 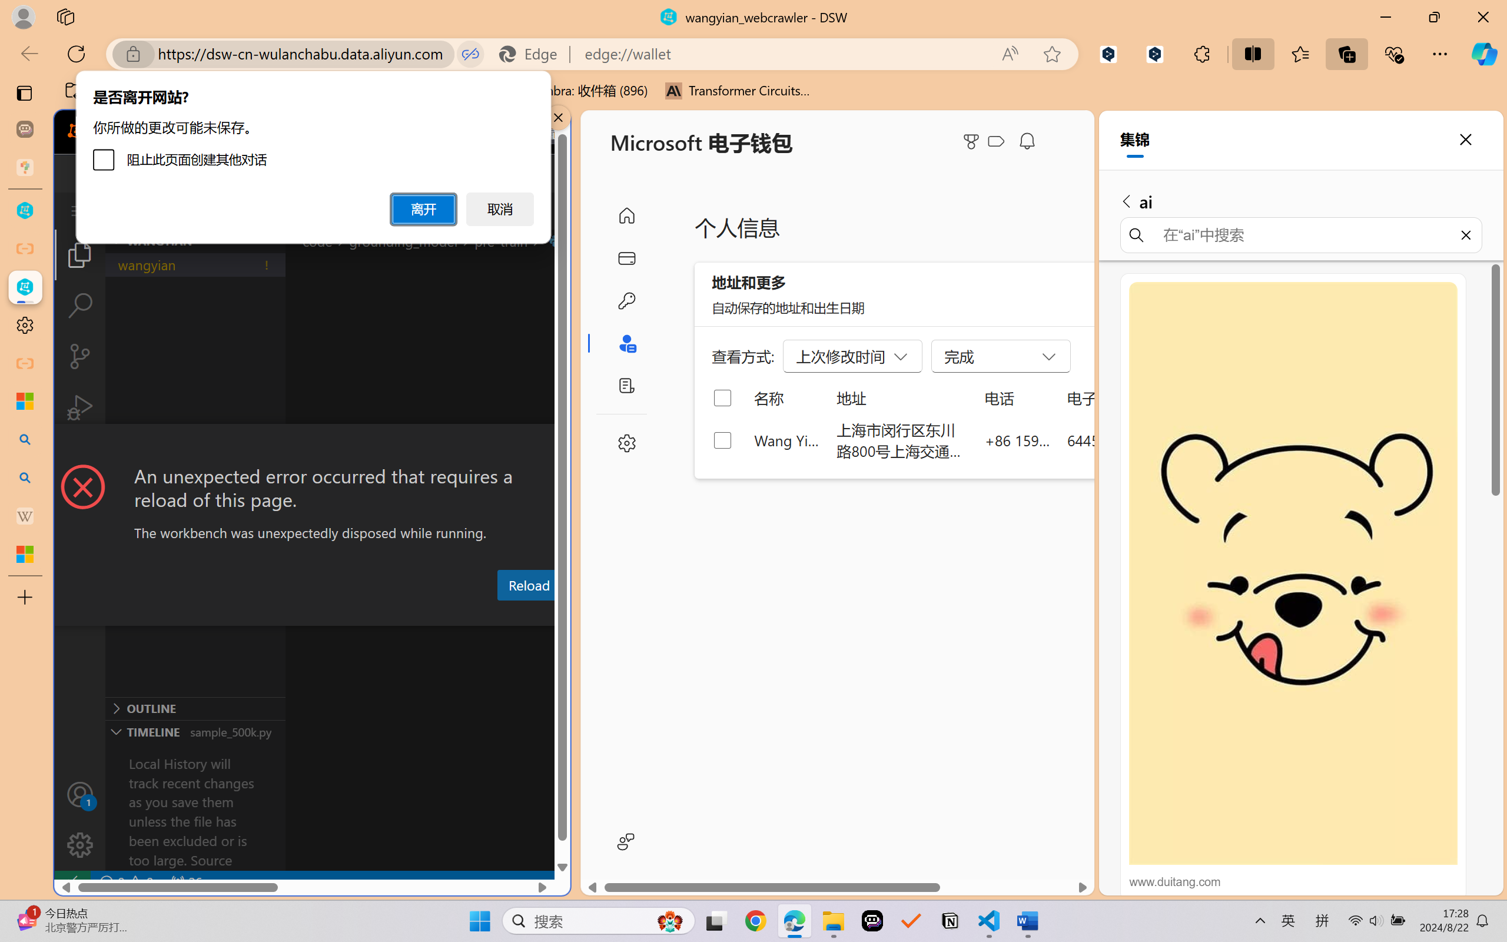 What do you see at coordinates (1484, 54) in the screenshot?
I see `Copilot (Ctrl+Shift+.)` at bounding box center [1484, 54].